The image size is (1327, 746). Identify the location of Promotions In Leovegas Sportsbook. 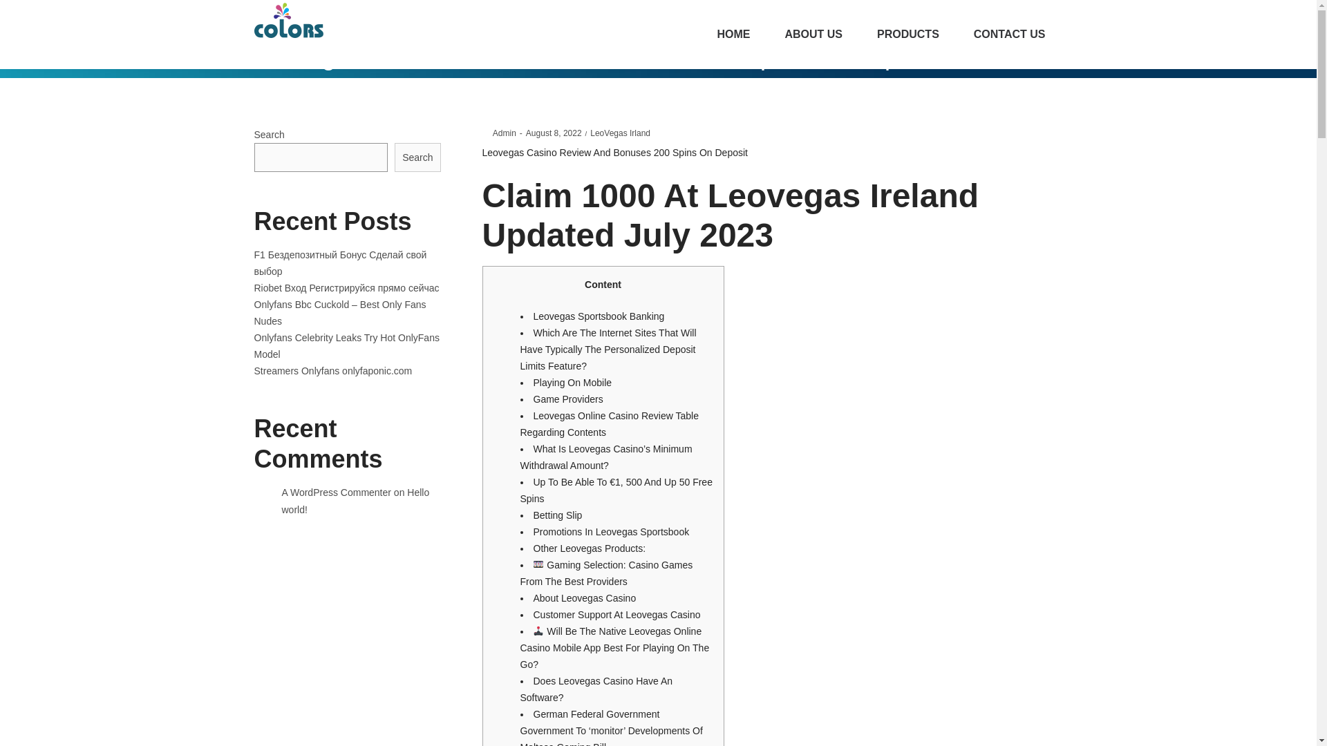
(813, 35).